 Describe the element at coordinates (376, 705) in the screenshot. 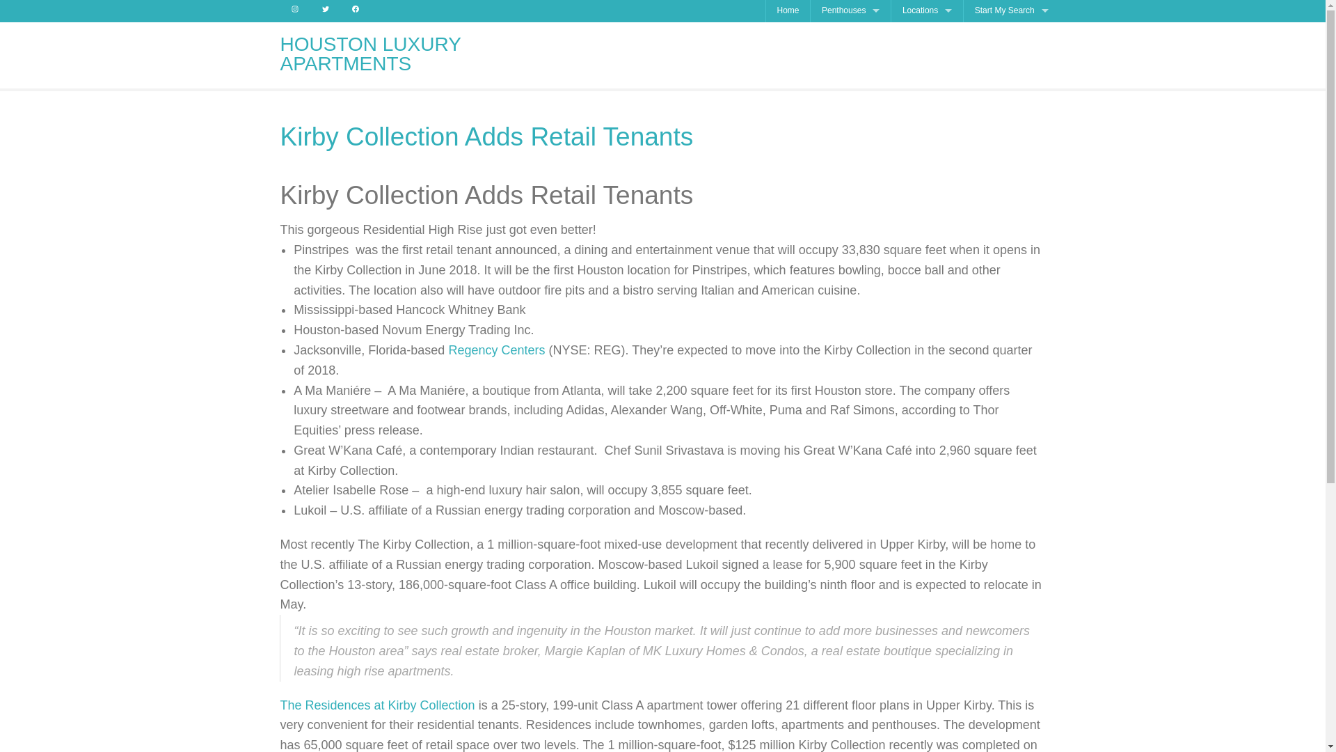

I see `The Residences at Kirby Collection` at that location.